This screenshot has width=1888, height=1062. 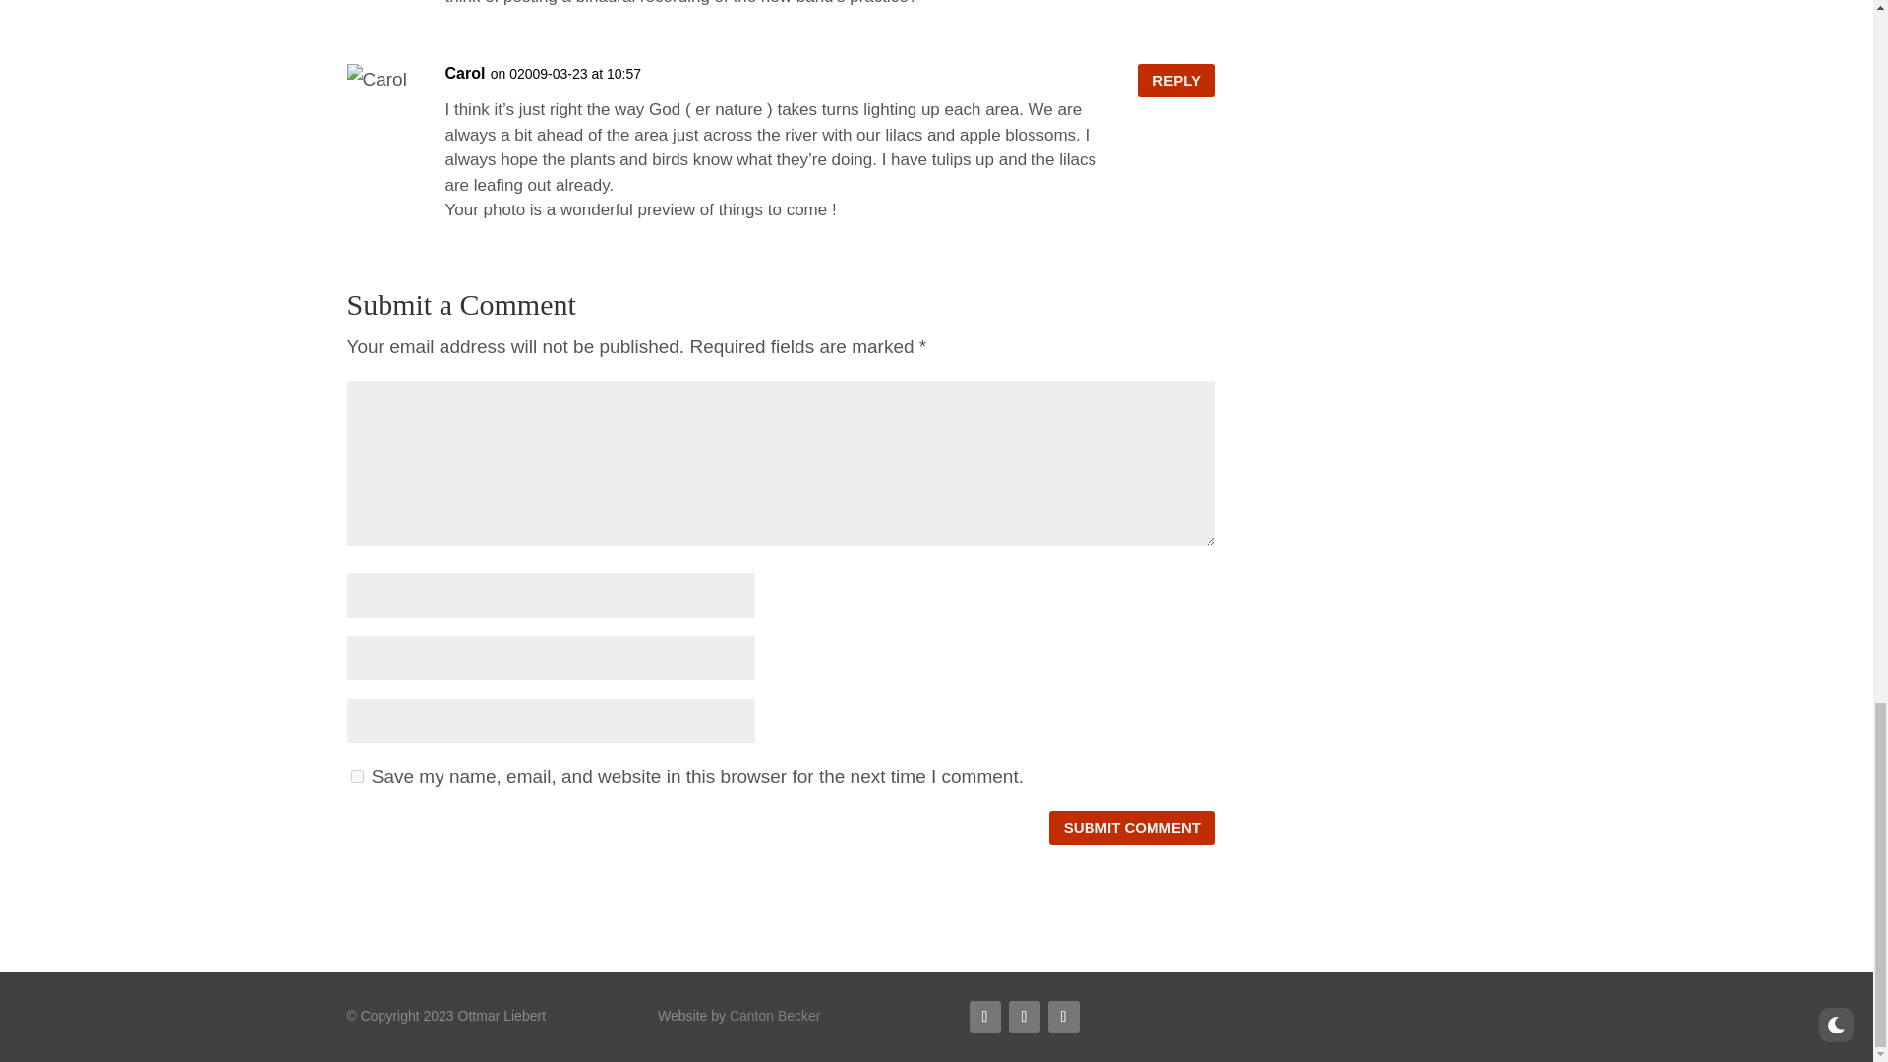 I want to click on Follow on Odnoklassniki, so click(x=1024, y=1017).